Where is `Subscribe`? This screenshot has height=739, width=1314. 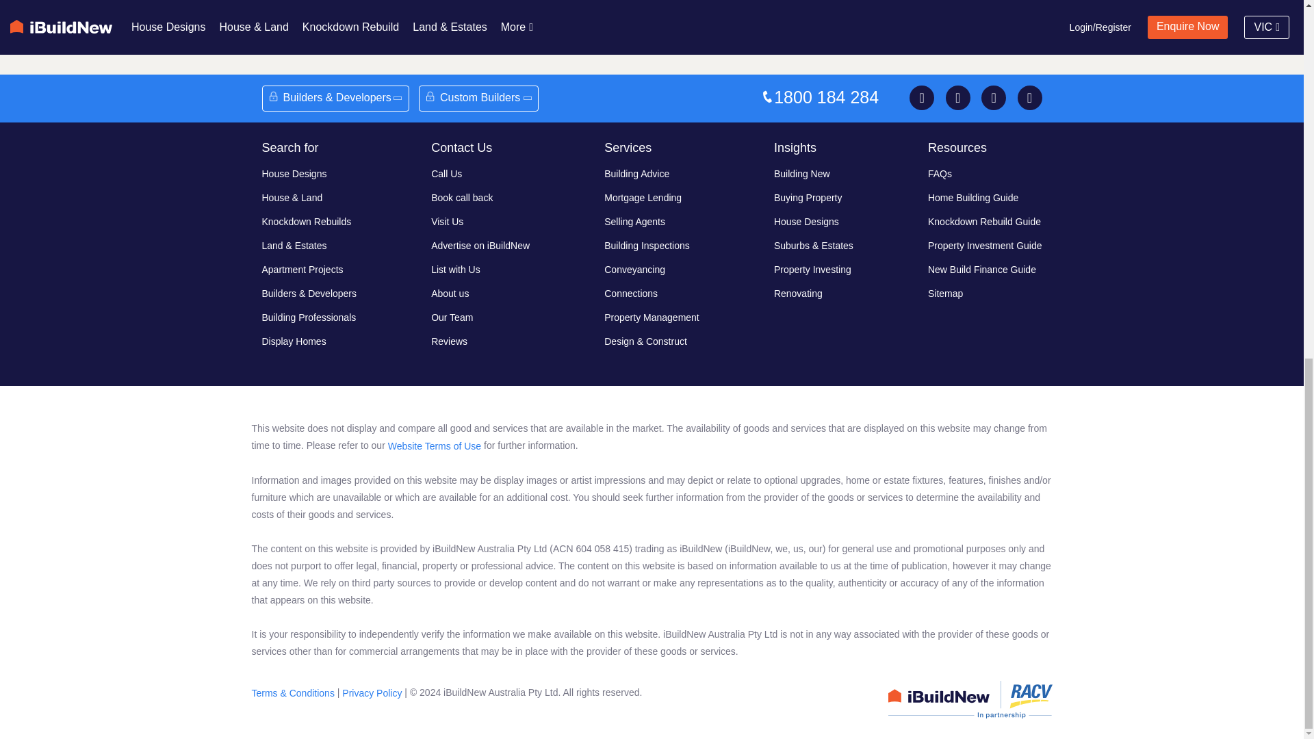 Subscribe is located at coordinates (888, 5).